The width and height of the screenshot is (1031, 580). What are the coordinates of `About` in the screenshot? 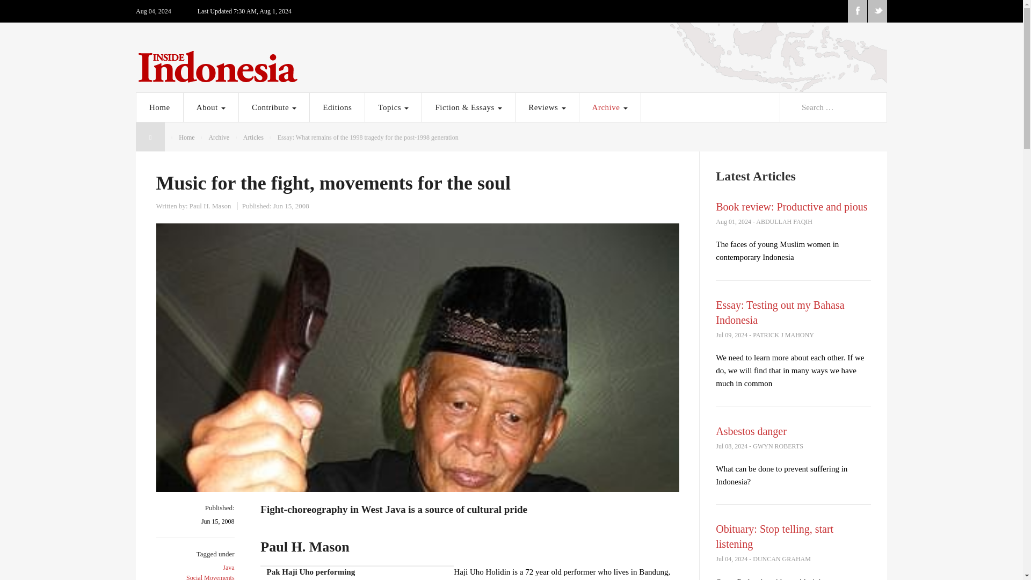 It's located at (210, 107).